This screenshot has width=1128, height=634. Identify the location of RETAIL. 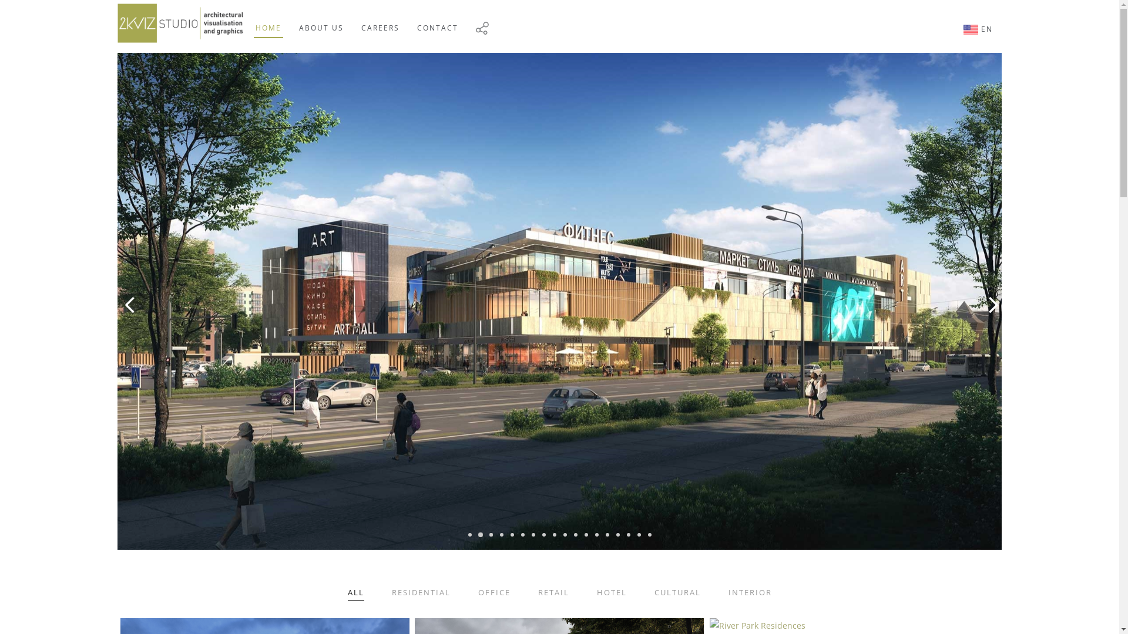
(553, 593).